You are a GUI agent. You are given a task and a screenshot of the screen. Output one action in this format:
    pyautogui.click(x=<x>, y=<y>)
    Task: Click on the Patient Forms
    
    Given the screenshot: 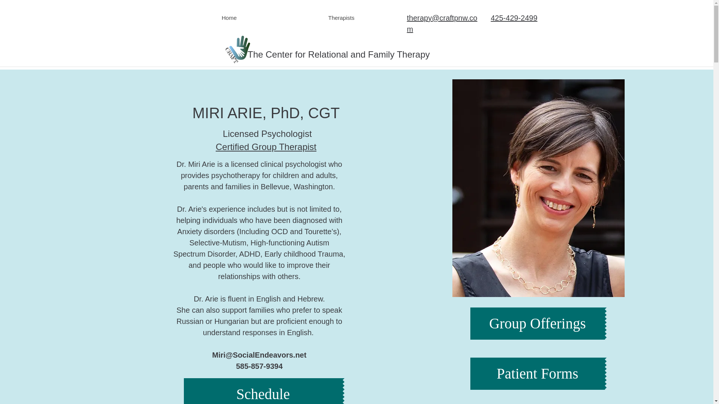 What is the action you would take?
    pyautogui.click(x=537, y=373)
    